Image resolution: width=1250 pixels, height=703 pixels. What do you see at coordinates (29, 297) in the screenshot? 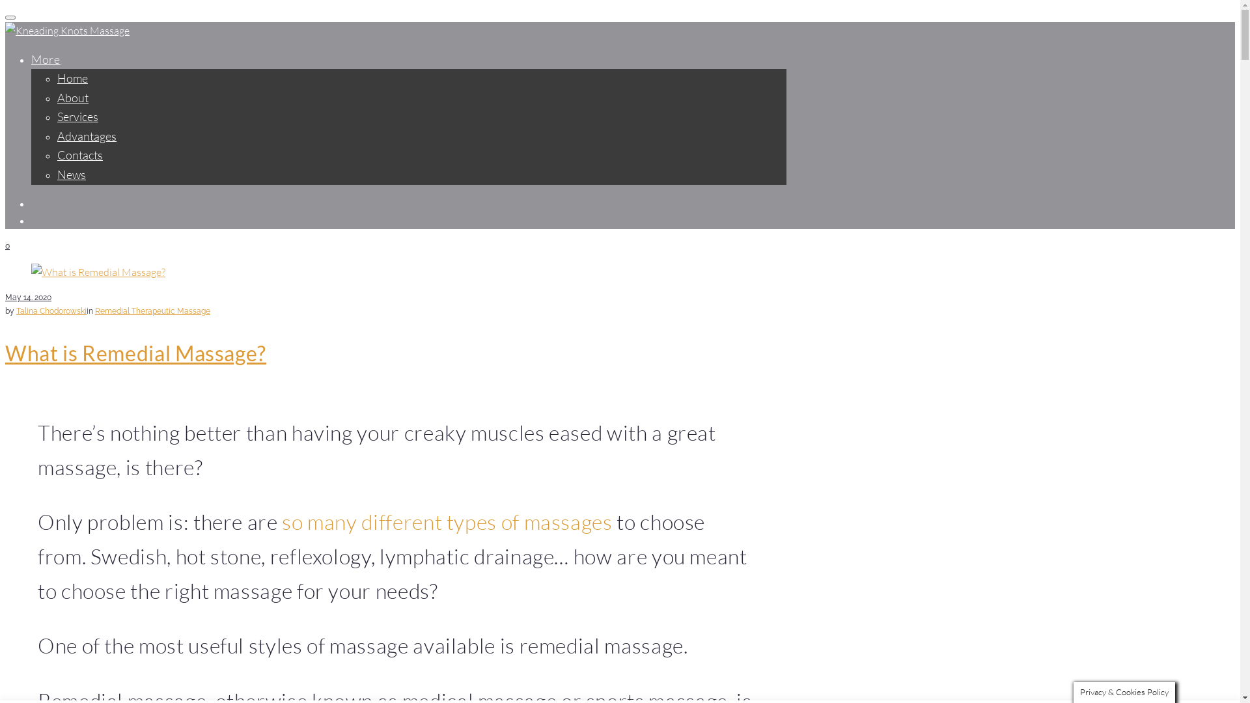
I see `May 14. 2020` at bounding box center [29, 297].